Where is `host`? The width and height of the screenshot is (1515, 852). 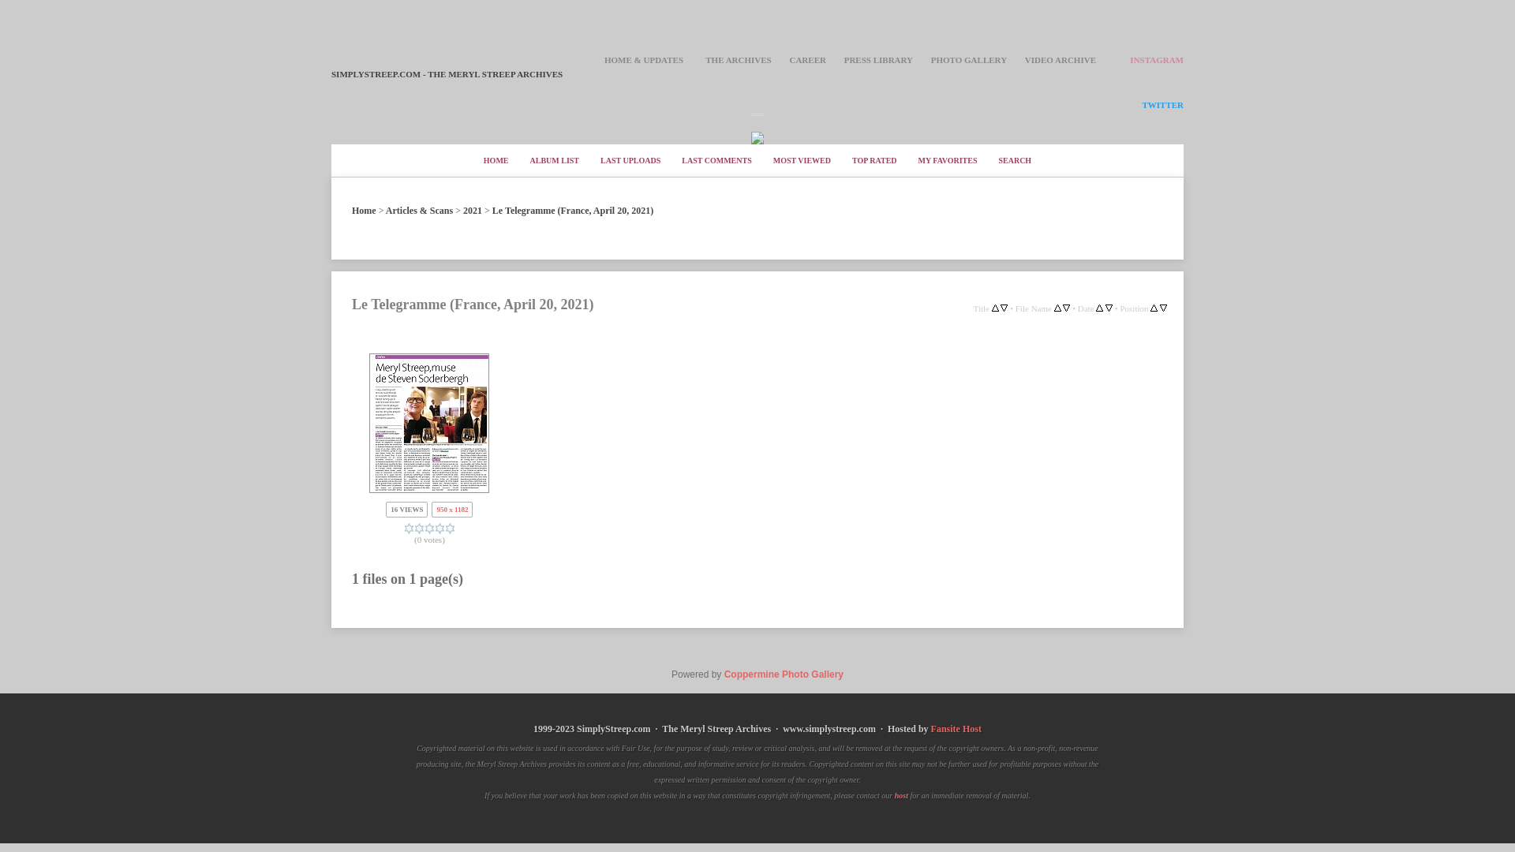 host is located at coordinates (901, 797).